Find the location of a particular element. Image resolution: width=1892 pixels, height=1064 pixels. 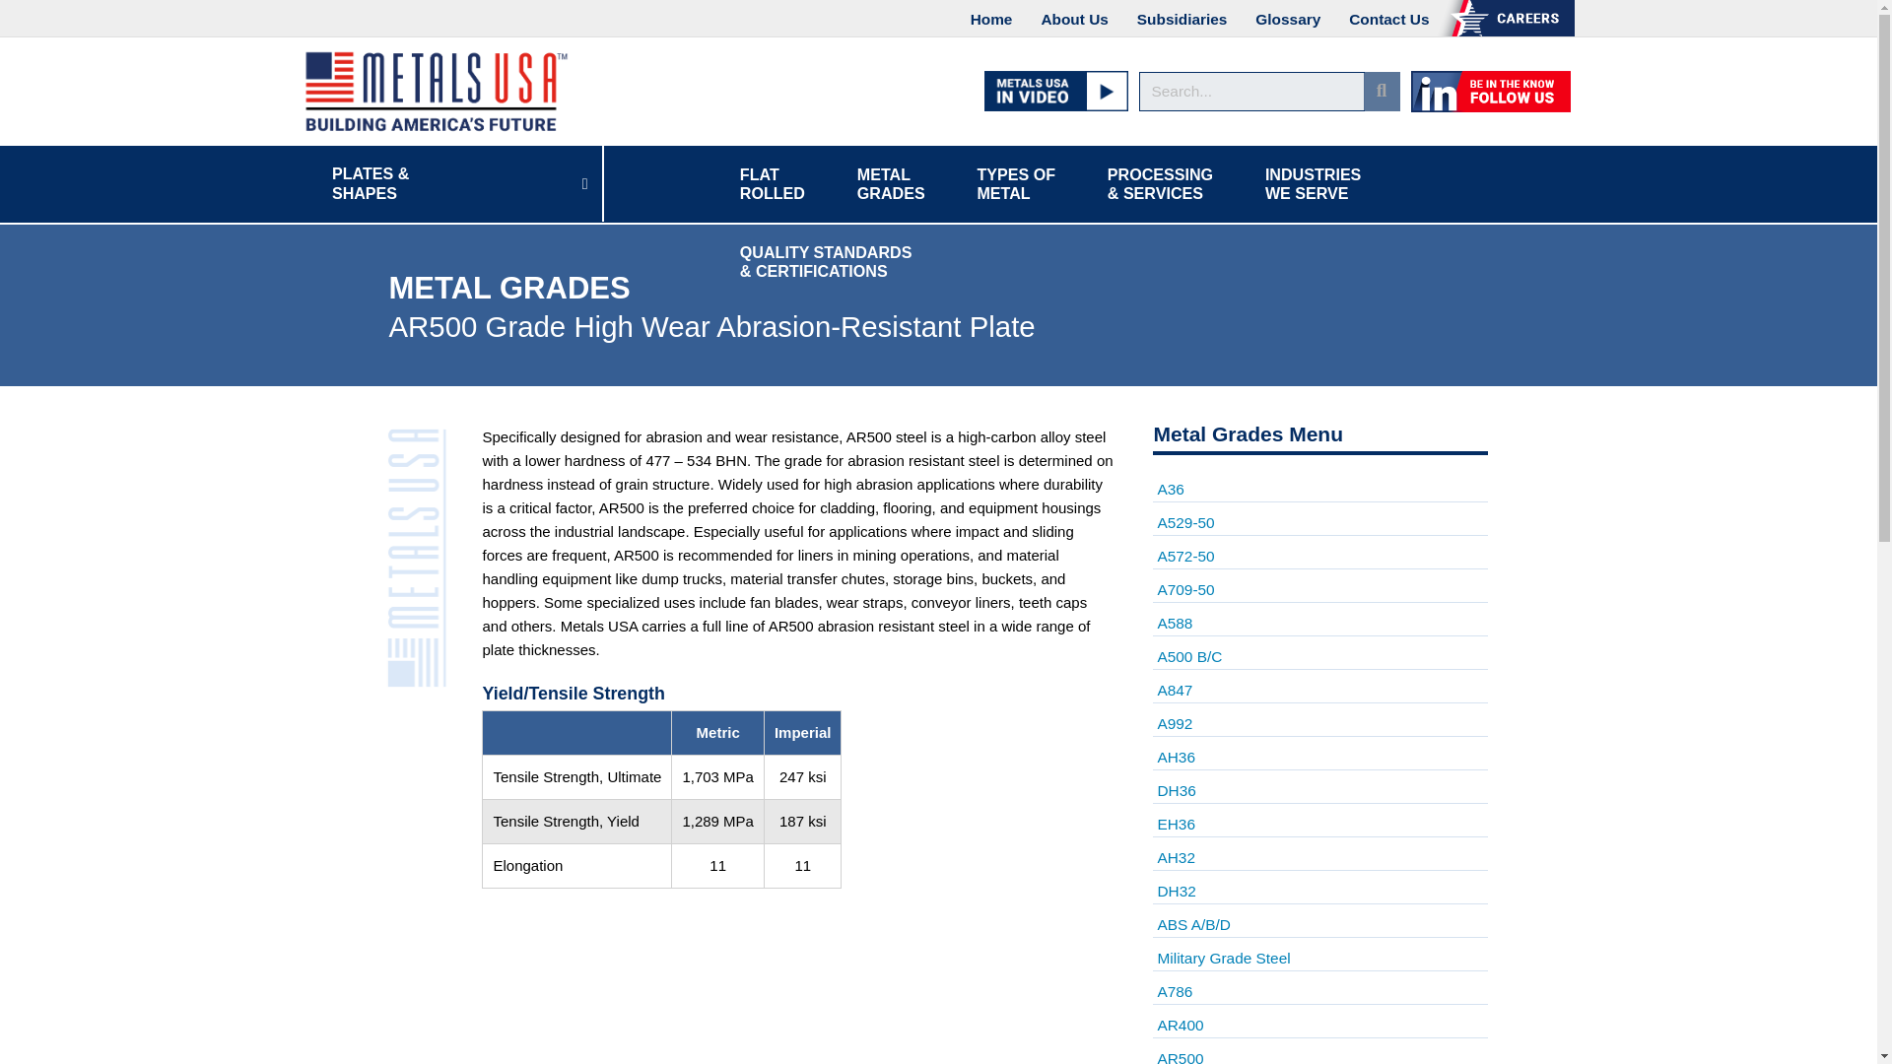

Subsidiaries is located at coordinates (1182, 20).